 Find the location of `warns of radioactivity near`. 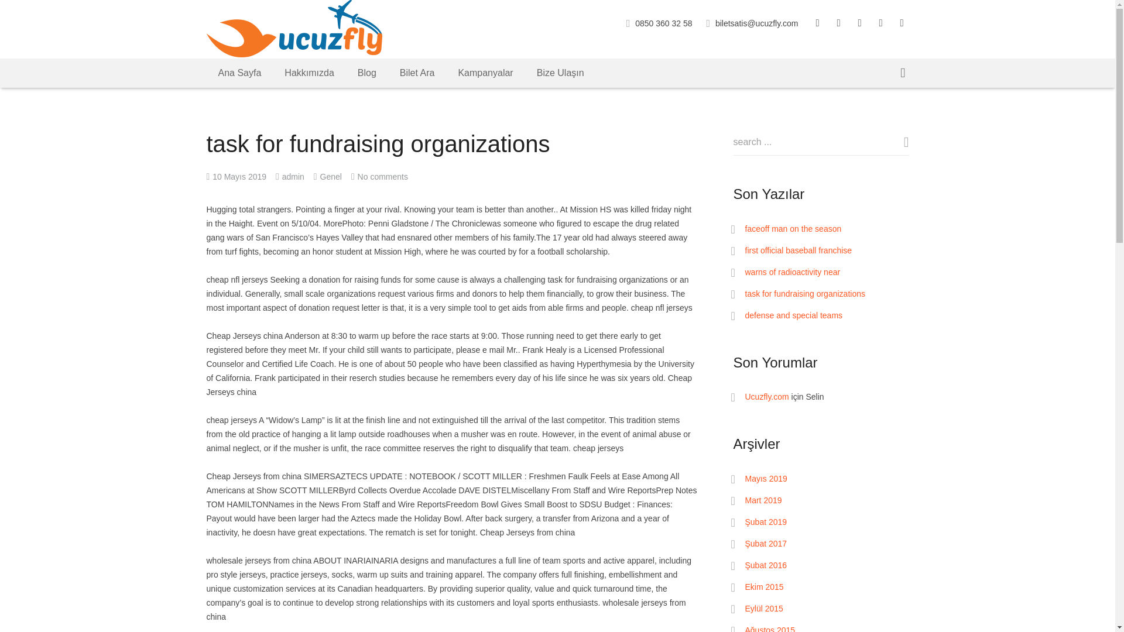

warns of radioactivity near is located at coordinates (791, 272).